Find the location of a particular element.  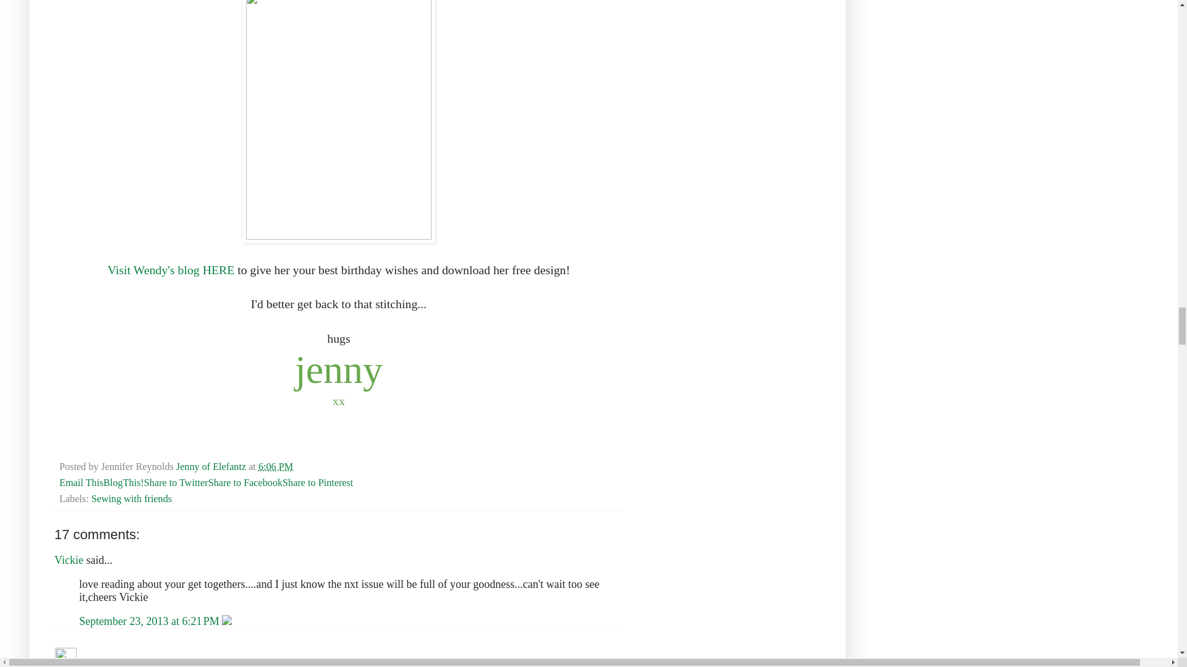

author profile is located at coordinates (211, 467).